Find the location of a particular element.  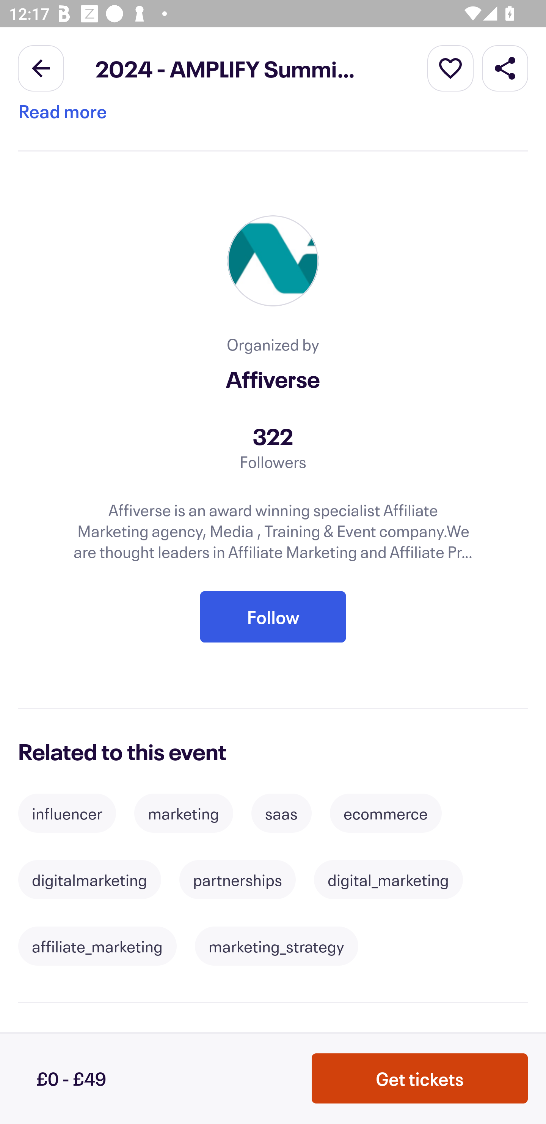

Organizer profile picture is located at coordinates (273, 261).